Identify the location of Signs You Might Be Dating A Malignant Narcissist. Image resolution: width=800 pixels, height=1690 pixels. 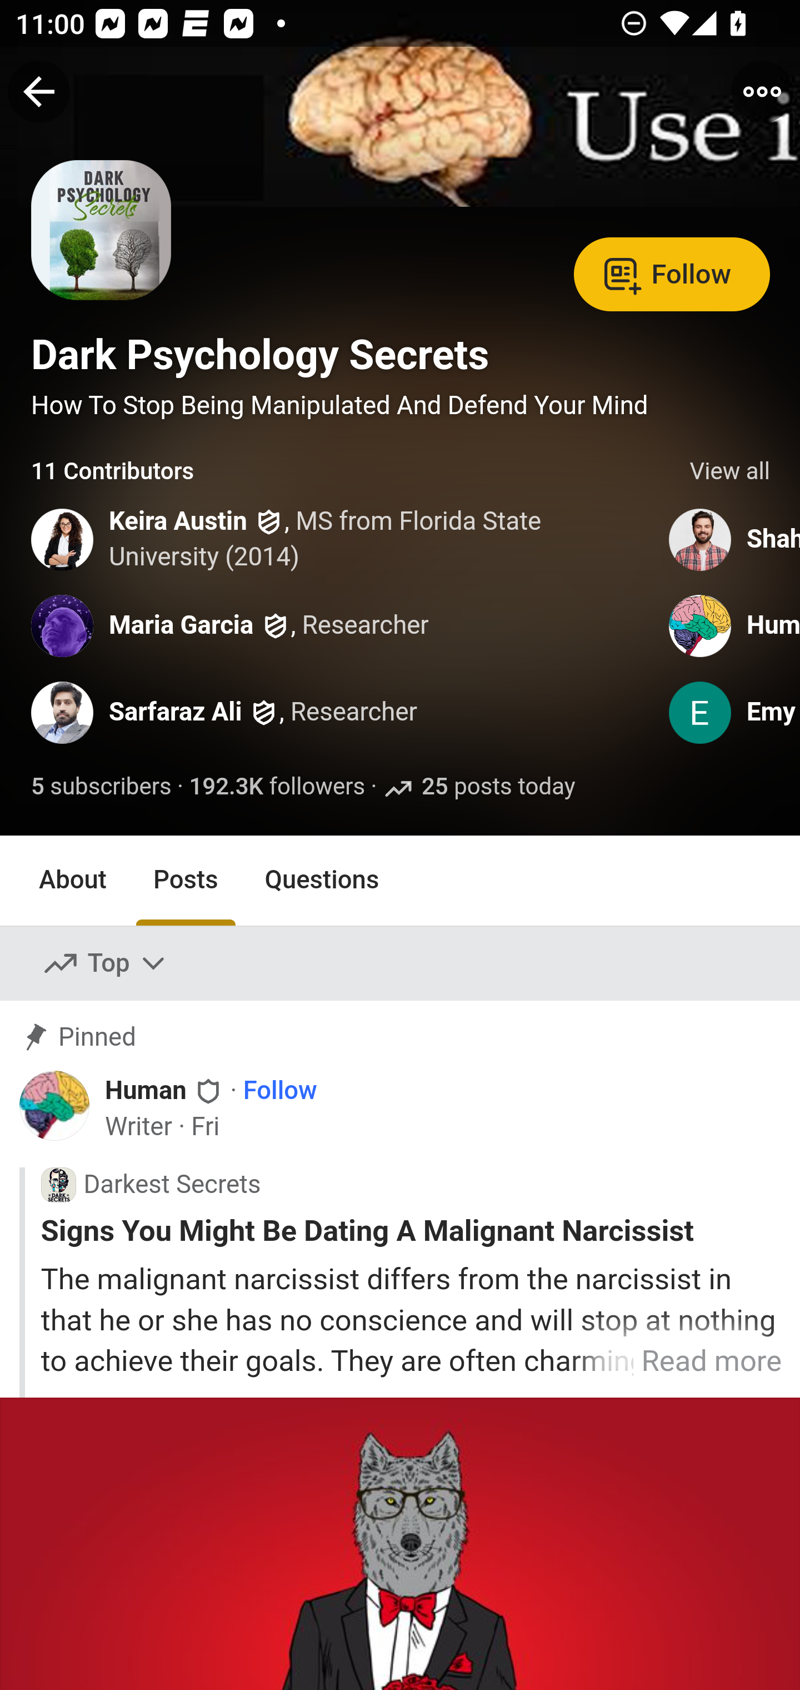
(411, 1231).